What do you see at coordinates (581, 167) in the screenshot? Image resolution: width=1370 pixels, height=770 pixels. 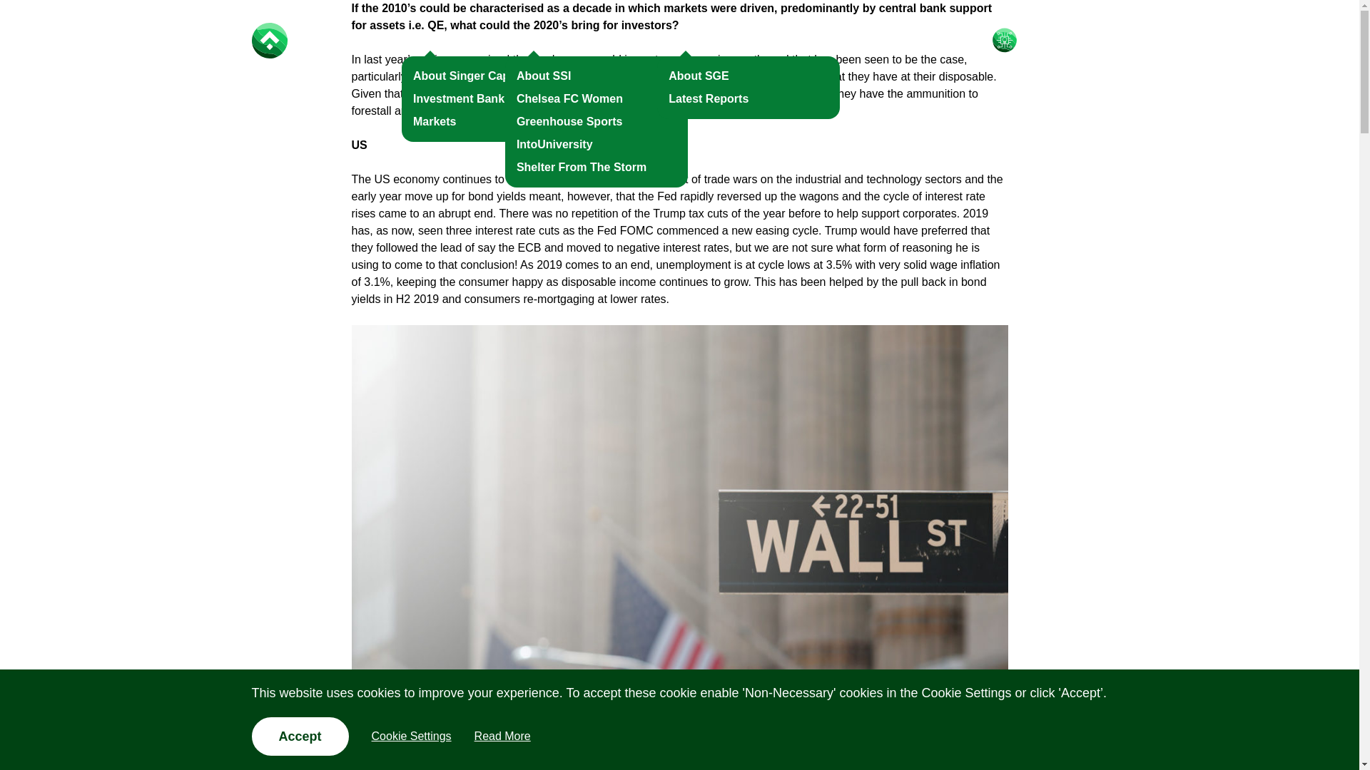 I see `Shelter From The Storm` at bounding box center [581, 167].